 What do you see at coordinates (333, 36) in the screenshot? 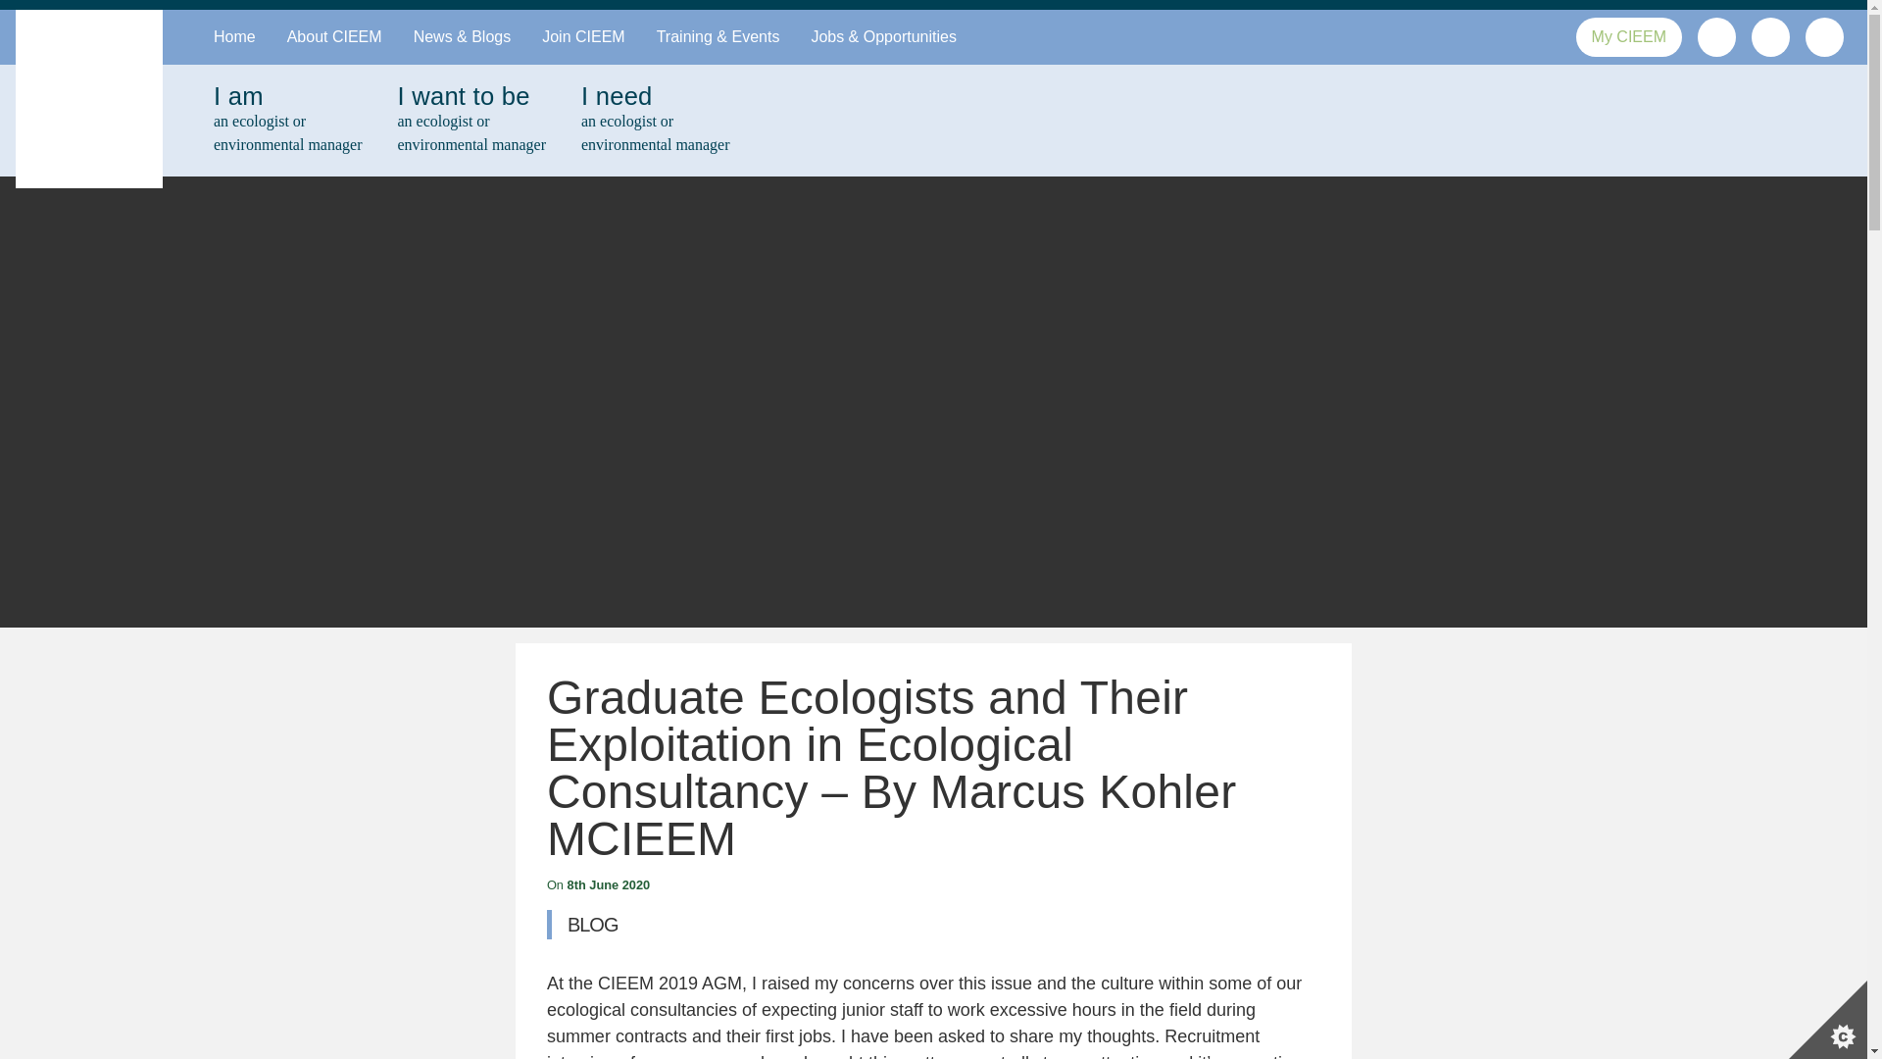
I see `About CIEEM` at bounding box center [333, 36].